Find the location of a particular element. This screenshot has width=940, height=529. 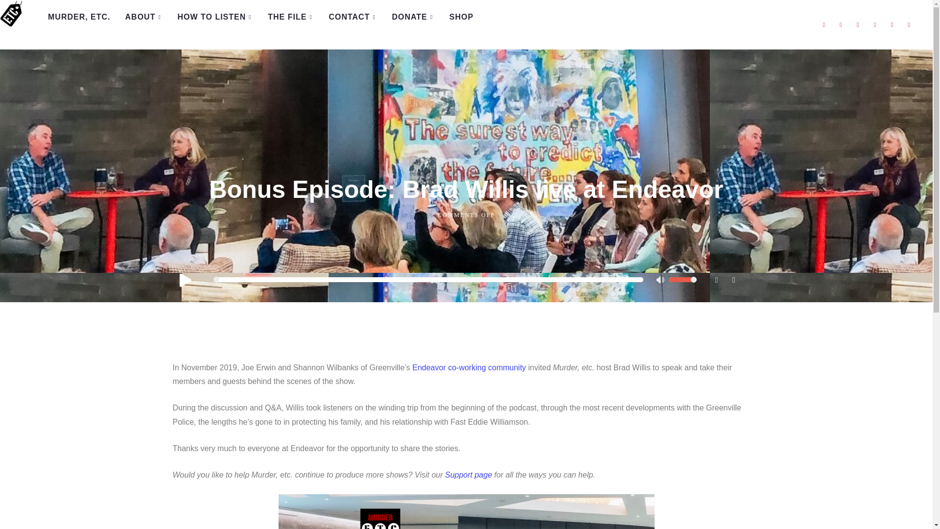

SHOP is located at coordinates (461, 17).